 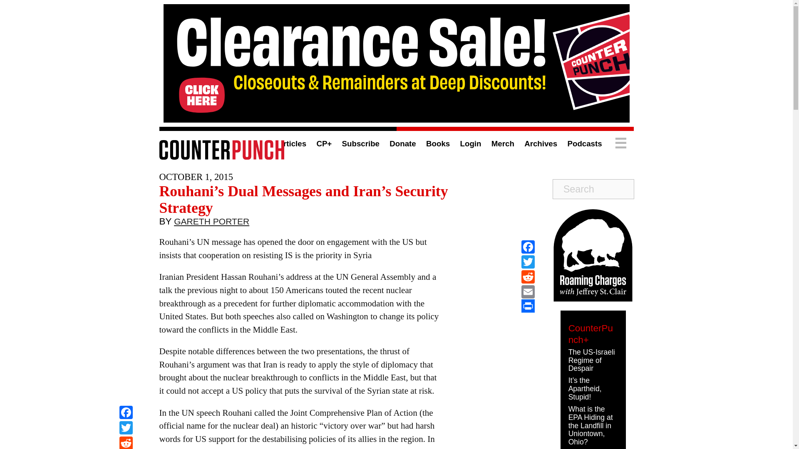 What do you see at coordinates (592, 360) in the screenshot?
I see `The US-Israeli Regime of Despair` at bounding box center [592, 360].